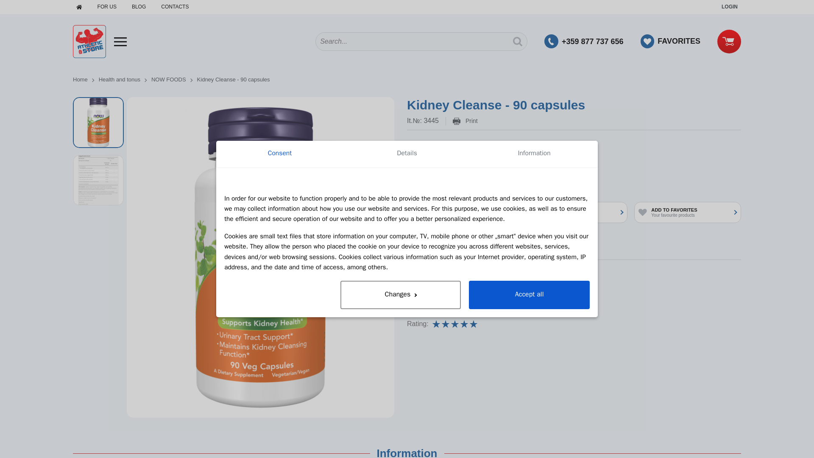  What do you see at coordinates (107, 7) in the screenshot?
I see `For us` at bounding box center [107, 7].